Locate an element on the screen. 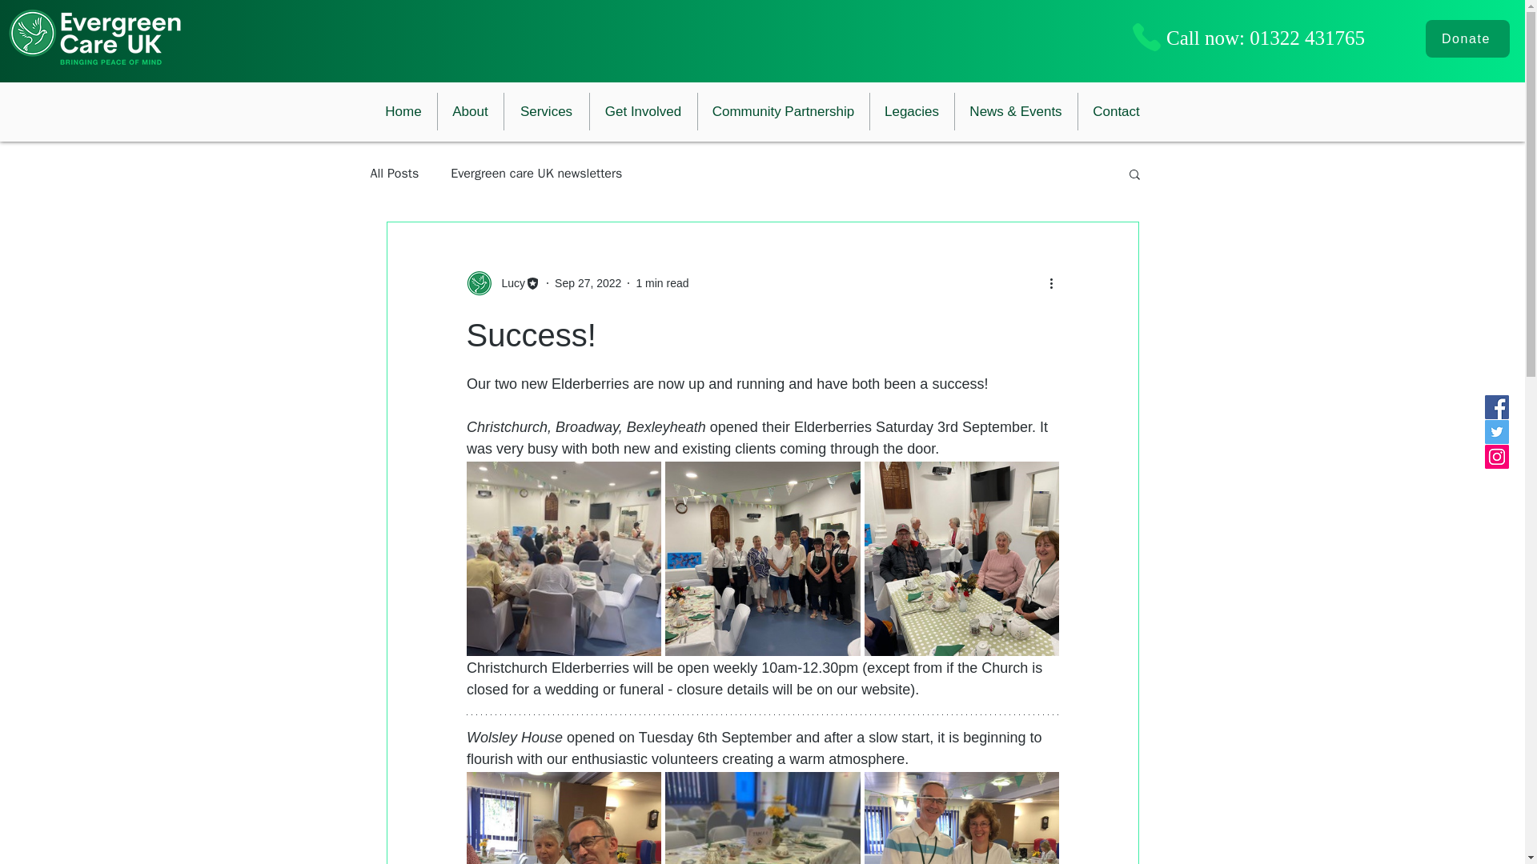 This screenshot has height=864, width=1537. All Posts is located at coordinates (394, 173).